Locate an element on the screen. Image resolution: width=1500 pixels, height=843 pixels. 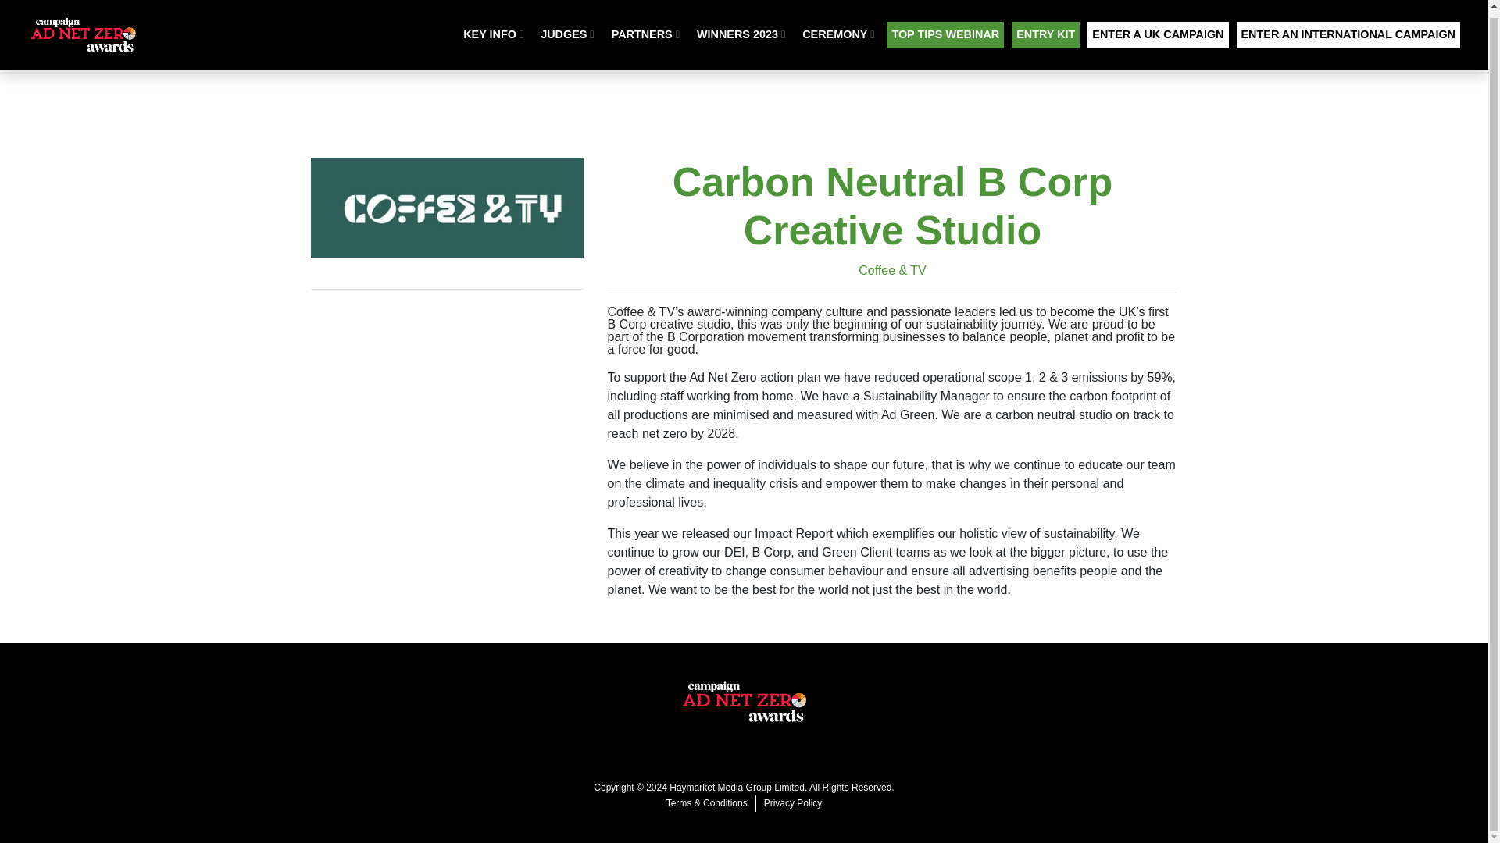
KEY INFO is located at coordinates (493, 29).